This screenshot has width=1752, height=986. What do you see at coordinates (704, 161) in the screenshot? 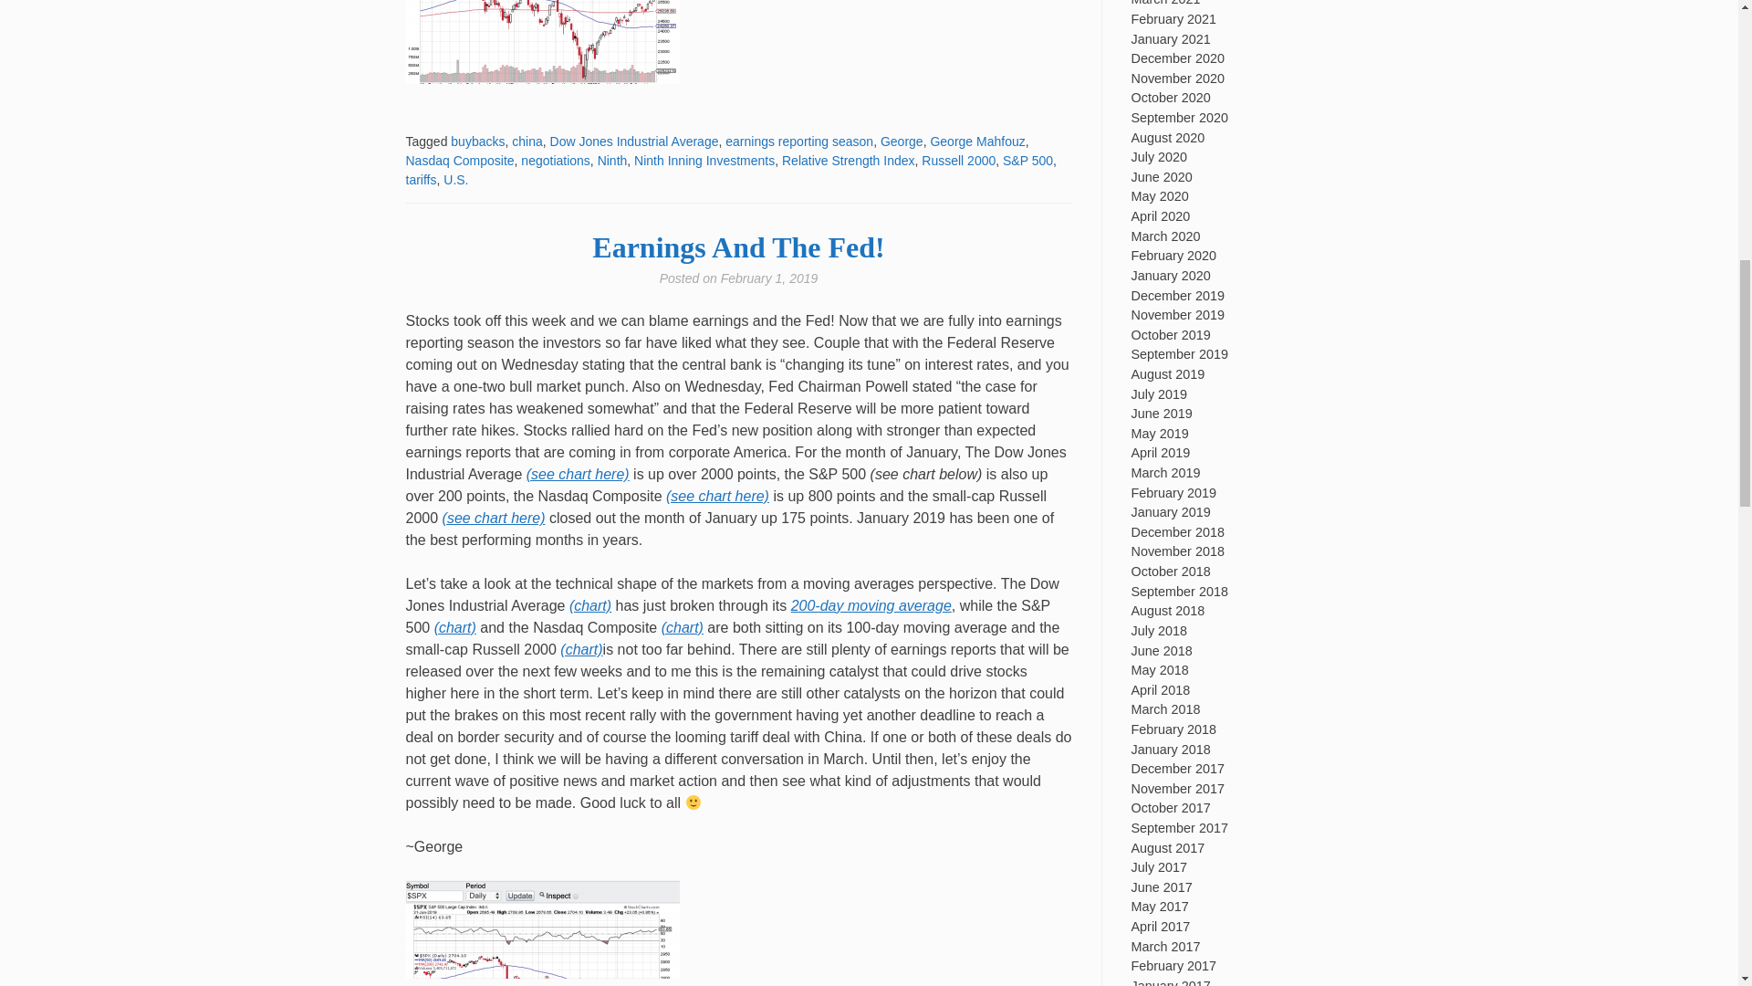
I see `Ninth Inning Investments` at bounding box center [704, 161].